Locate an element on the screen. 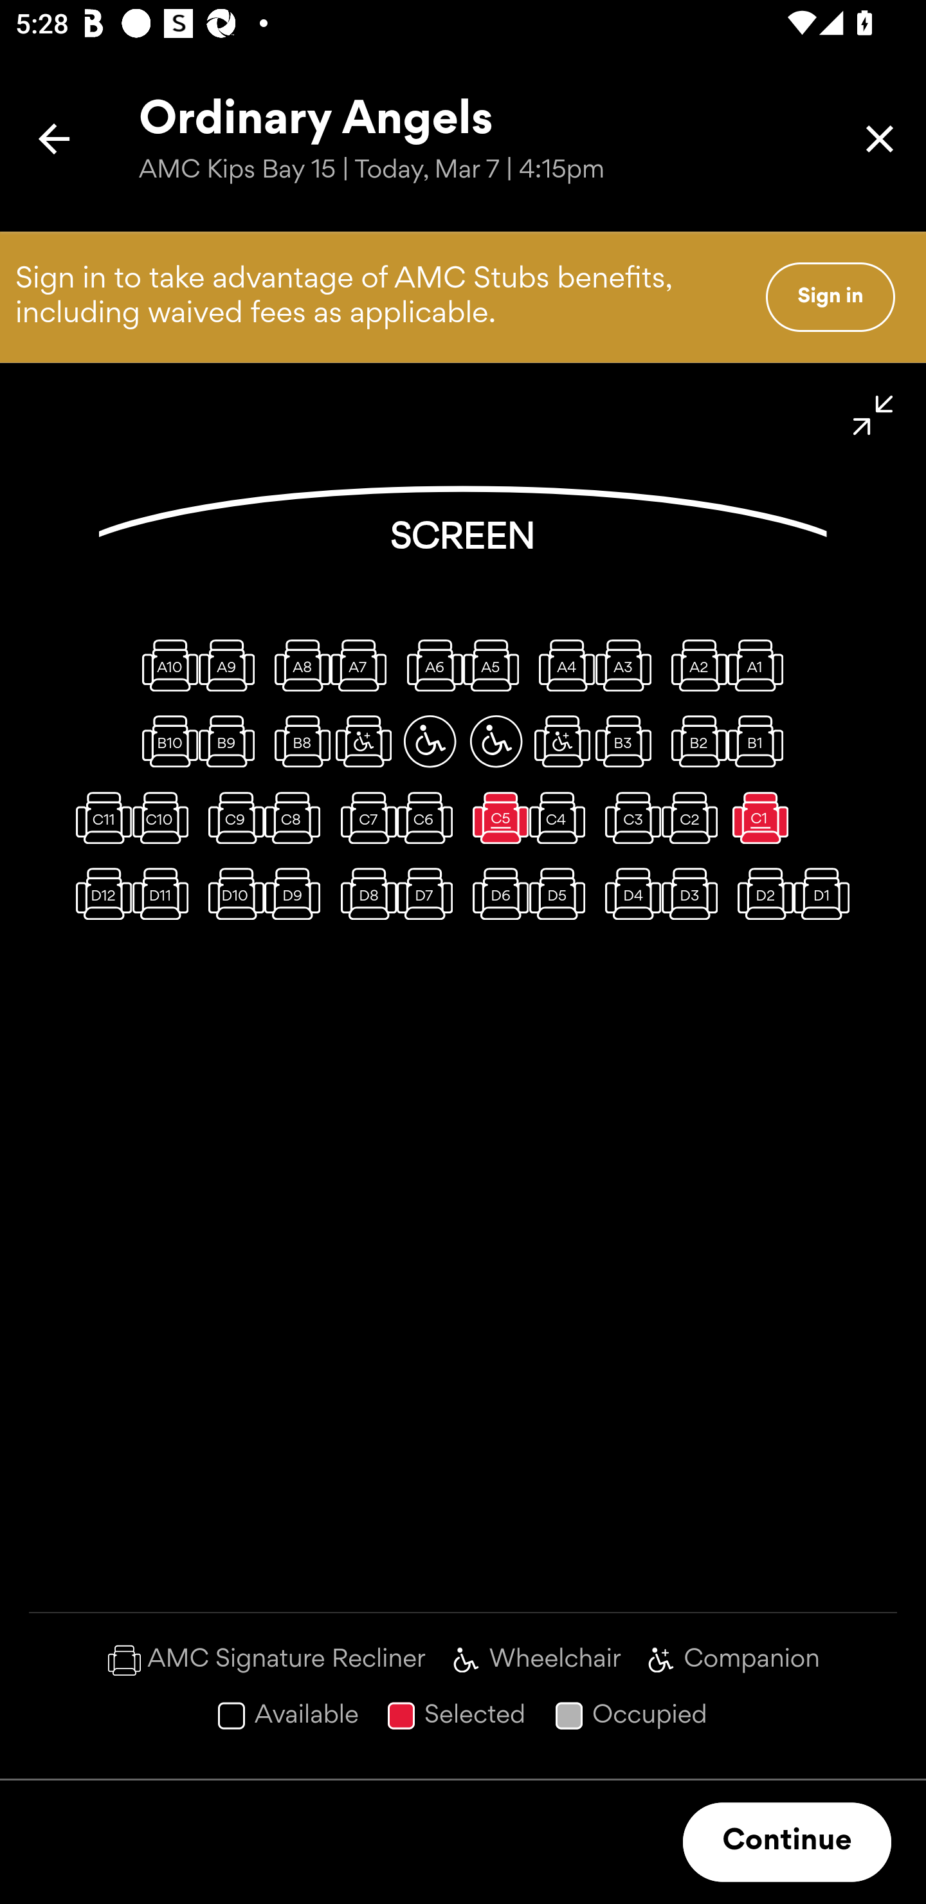 Image resolution: width=926 pixels, height=1904 pixels. D10, Regular seat, available is located at coordinates (232, 894).